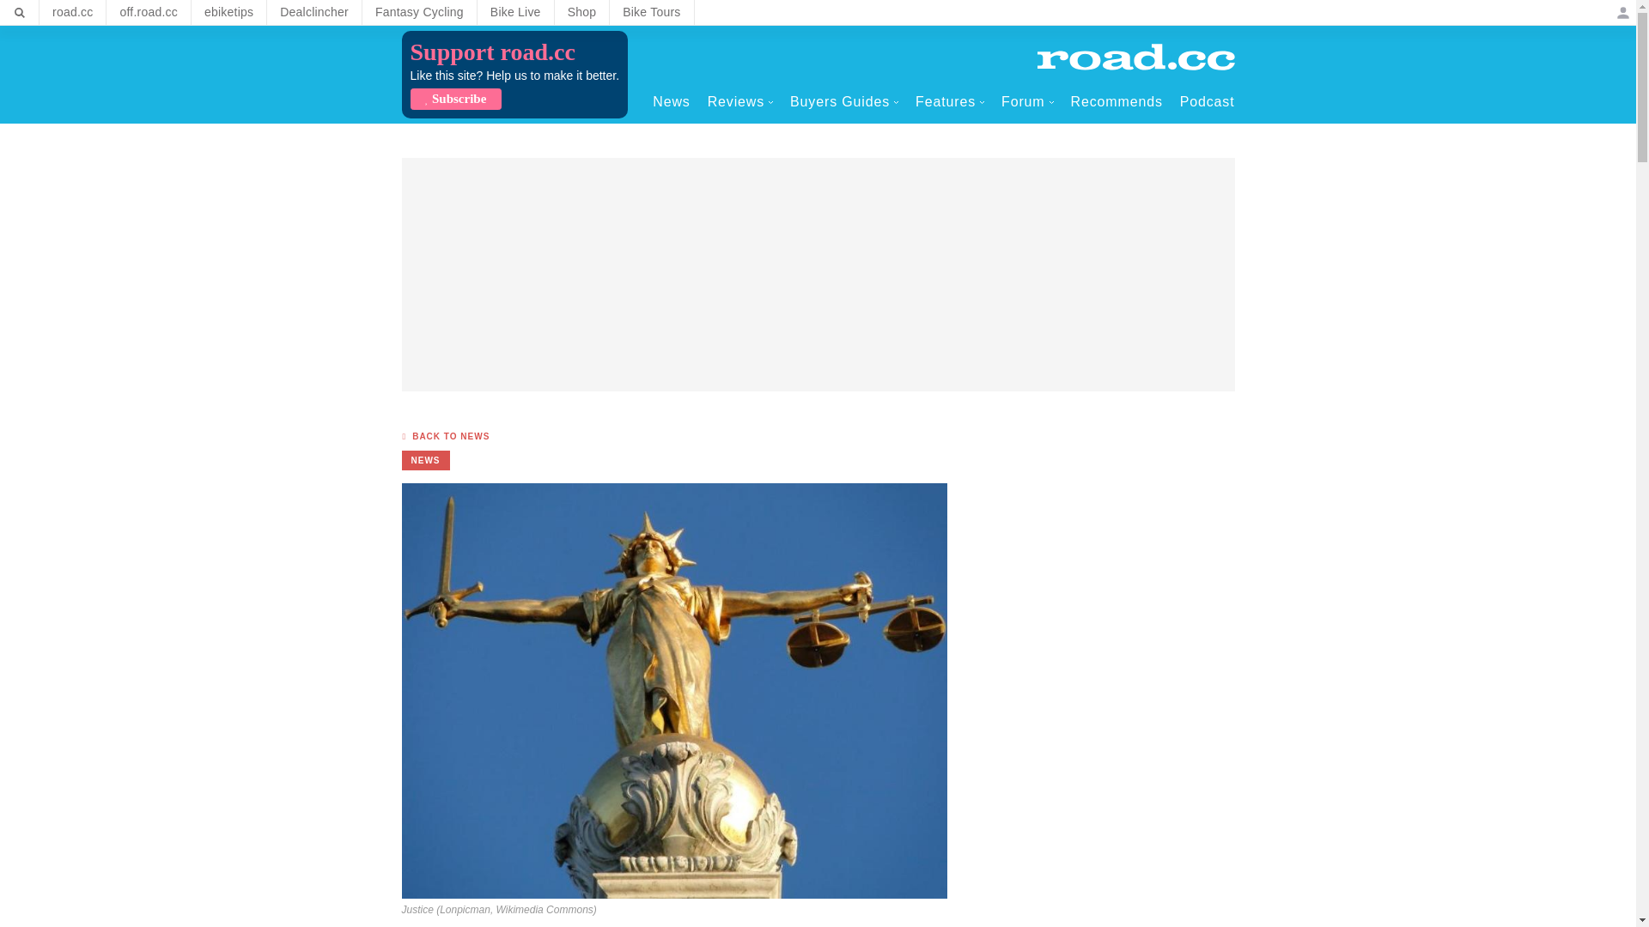  What do you see at coordinates (149, 12) in the screenshot?
I see `off.road.cc` at bounding box center [149, 12].